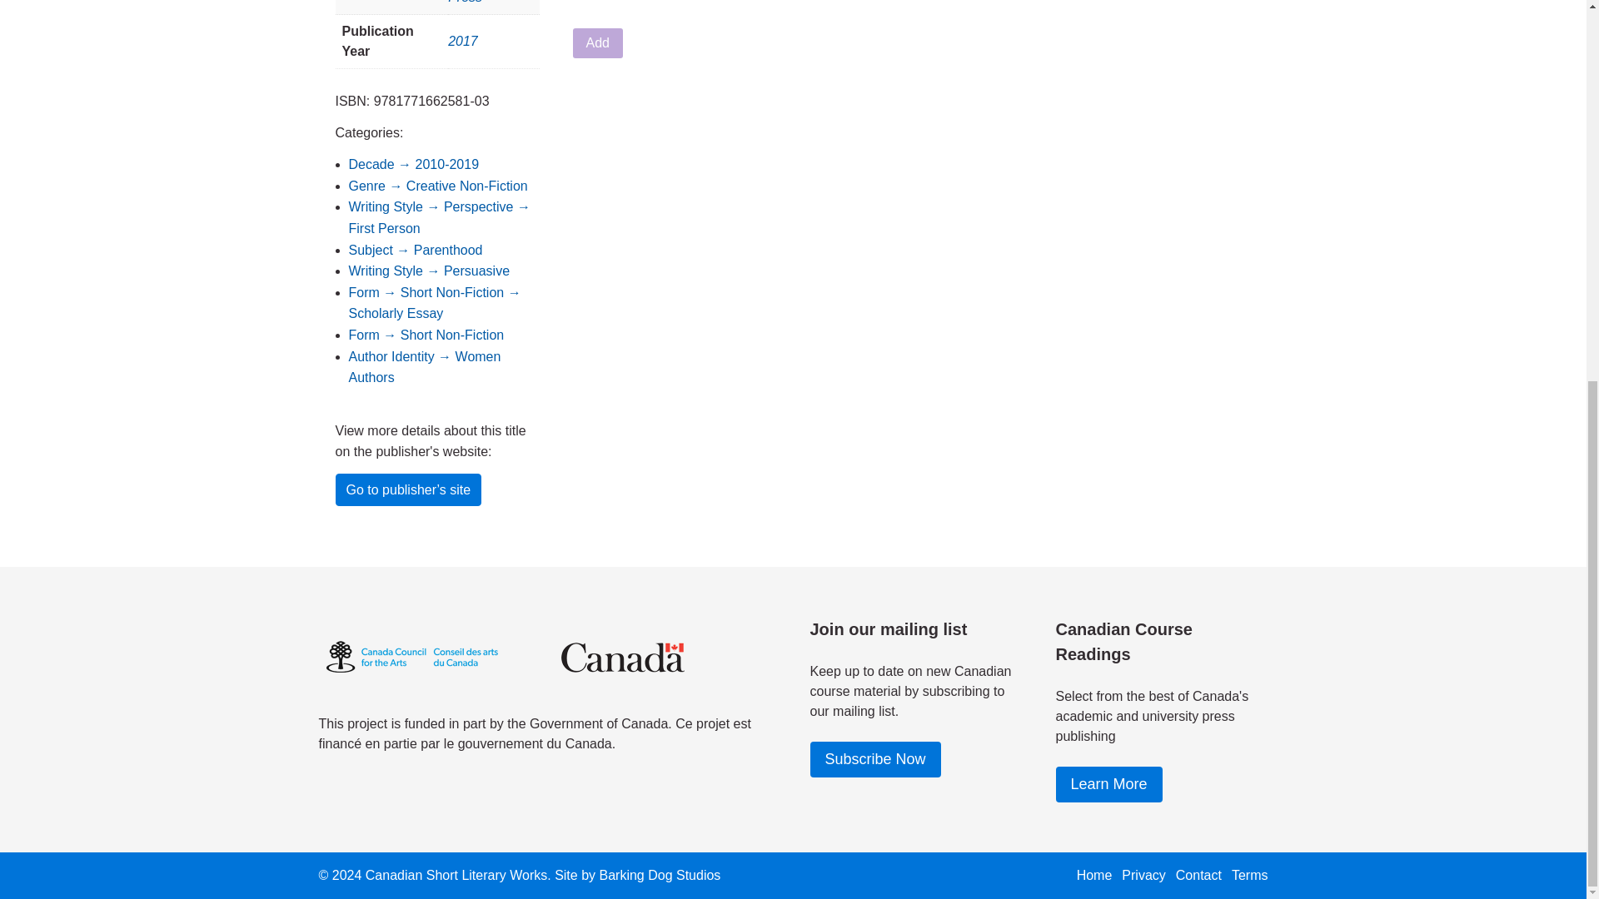  Describe the element at coordinates (1108, 785) in the screenshot. I see `Learn More` at that location.